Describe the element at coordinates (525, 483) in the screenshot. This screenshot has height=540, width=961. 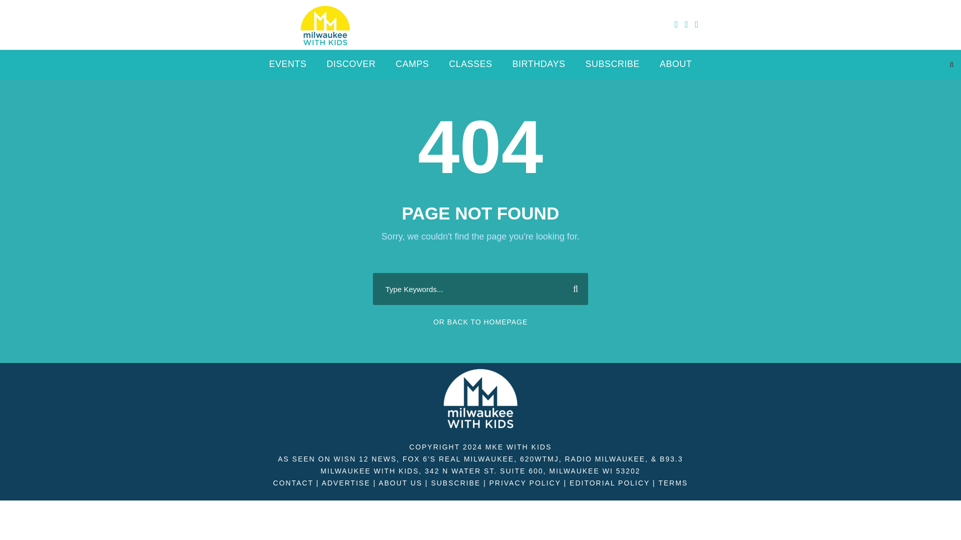
I see `PRIVACY POLICY` at that location.